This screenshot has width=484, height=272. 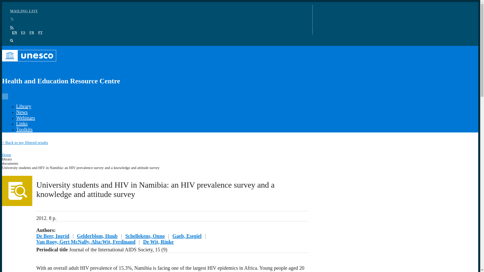 What do you see at coordinates (24, 11) in the screenshot?
I see `MAILING LIST` at bounding box center [24, 11].